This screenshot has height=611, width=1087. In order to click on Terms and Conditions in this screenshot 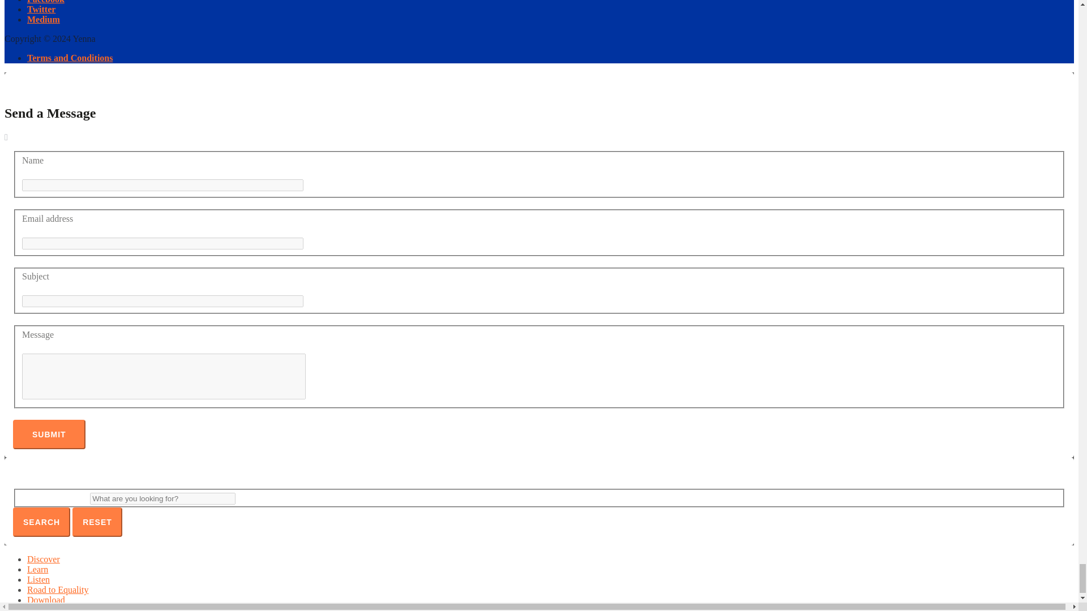, I will do `click(70, 58)`.